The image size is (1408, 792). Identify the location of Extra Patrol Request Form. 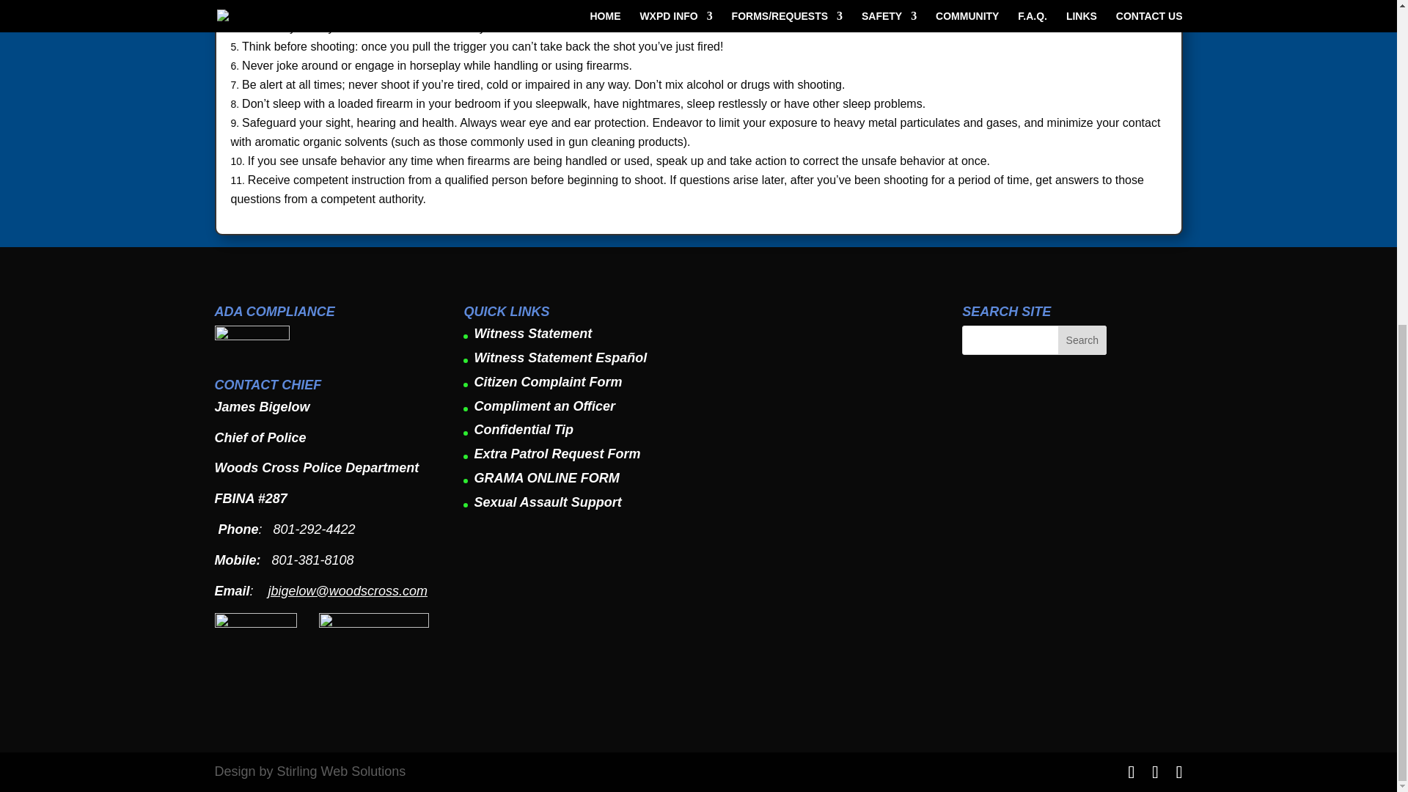
(557, 453).